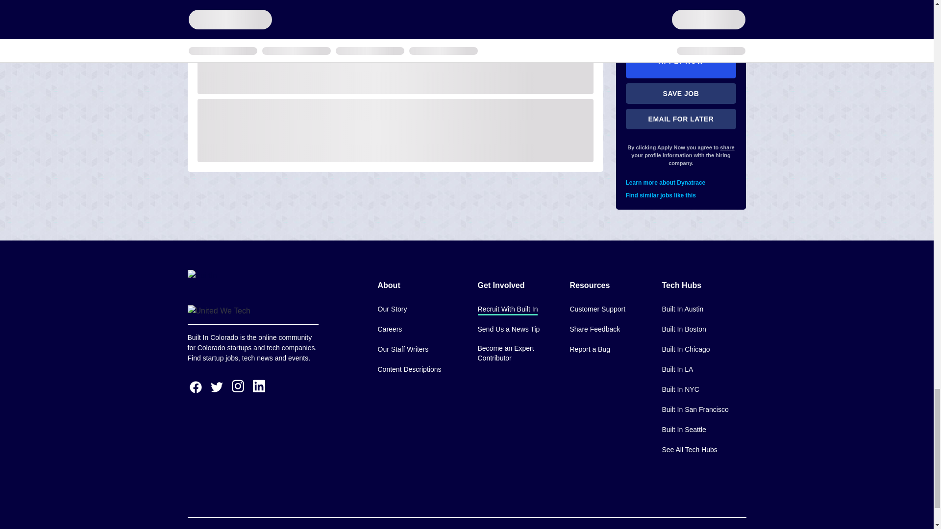 The image size is (941, 529). Describe the element at coordinates (392, 310) in the screenshot. I see `Our Story` at that location.